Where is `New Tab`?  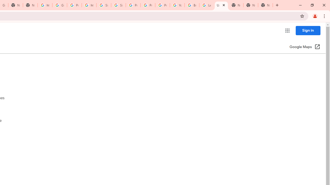 New Tab is located at coordinates (251, 5).